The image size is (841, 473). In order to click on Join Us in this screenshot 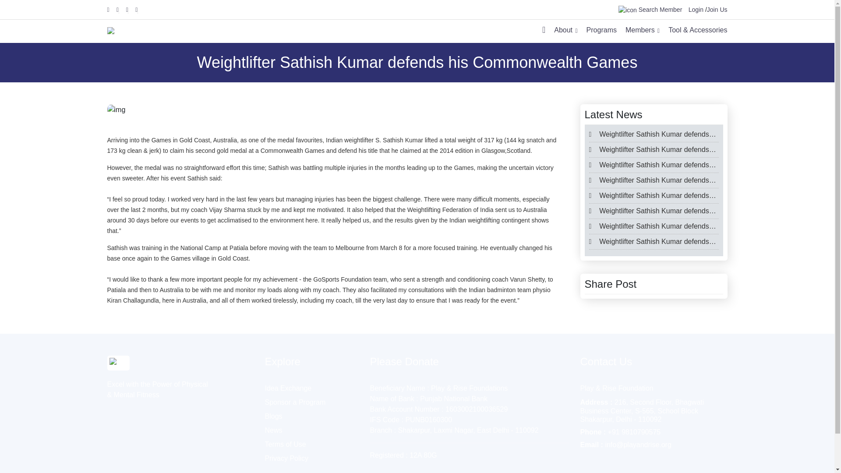, I will do `click(717, 10)`.